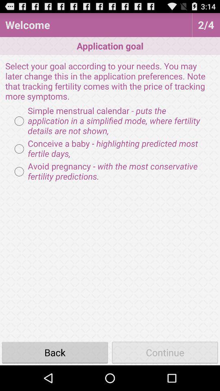 The image size is (220, 391). Describe the element at coordinates (110, 171) in the screenshot. I see `scroll until the avoid pregnancy with icon` at that location.